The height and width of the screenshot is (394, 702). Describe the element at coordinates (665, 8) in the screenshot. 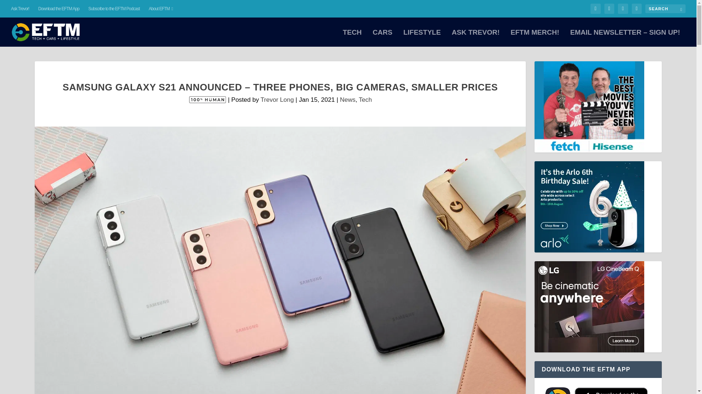

I see `Search for:` at that location.